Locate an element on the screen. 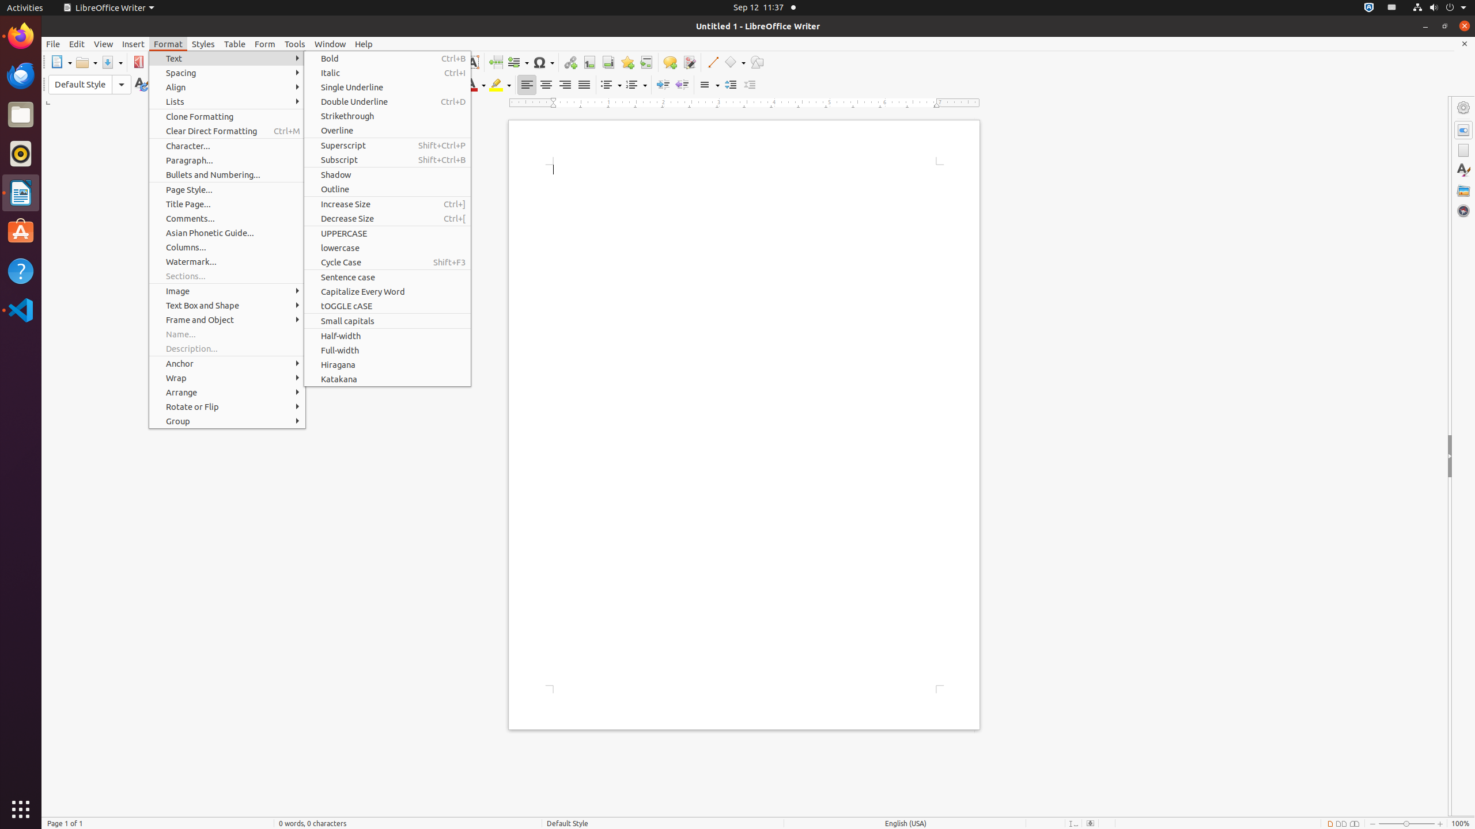 This screenshot has width=1475, height=829. Columns... is located at coordinates (227, 248).